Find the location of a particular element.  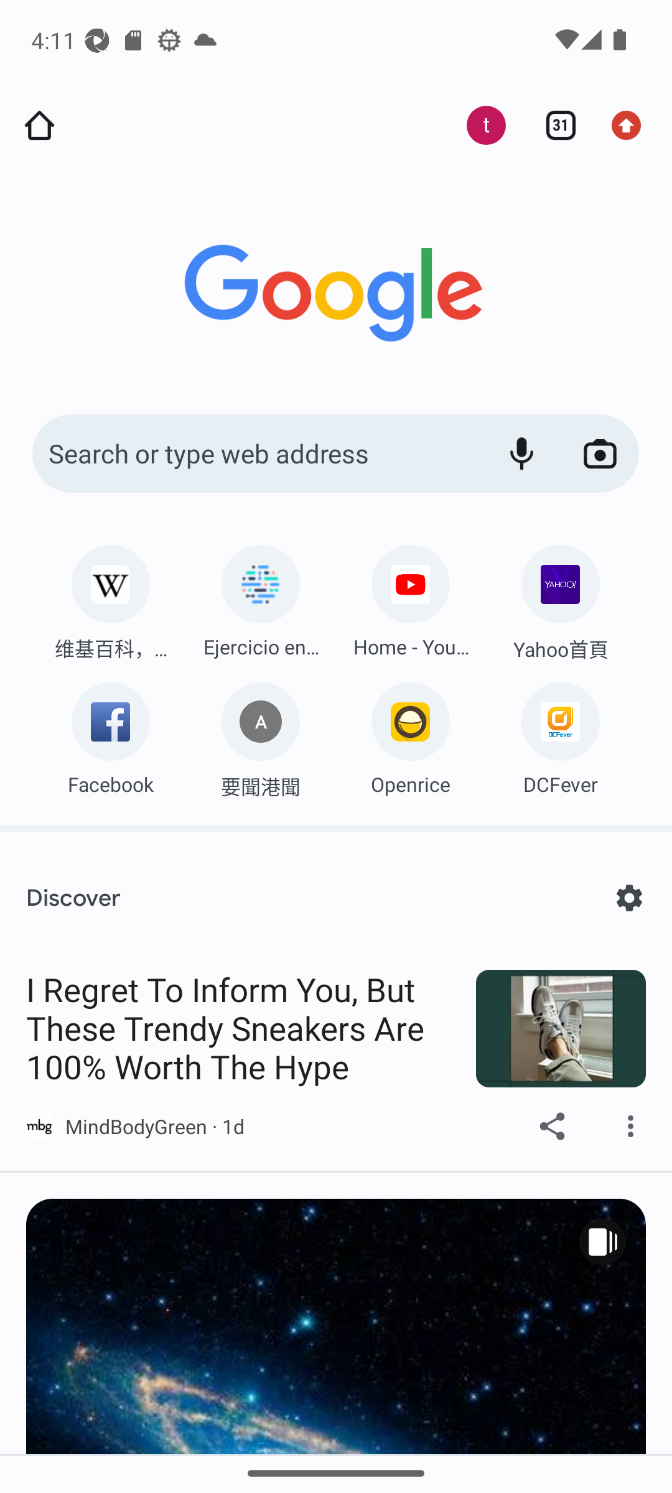

Facebook is located at coordinates (111, 734).